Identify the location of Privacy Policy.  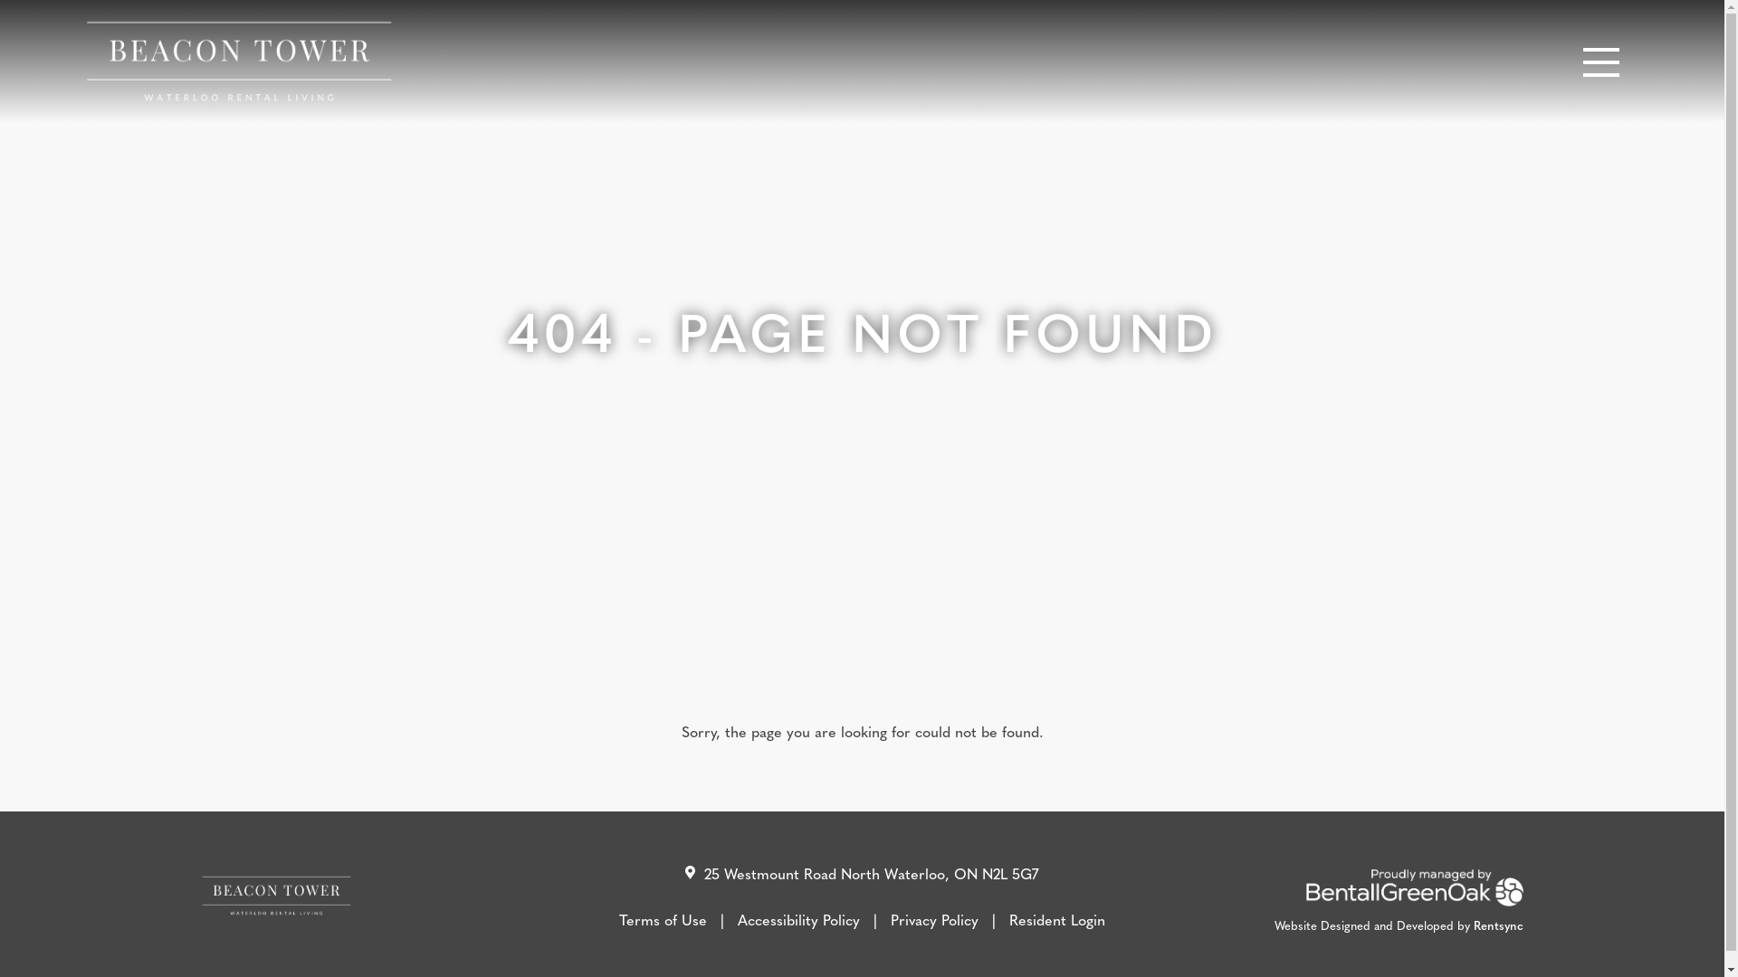
(950, 920).